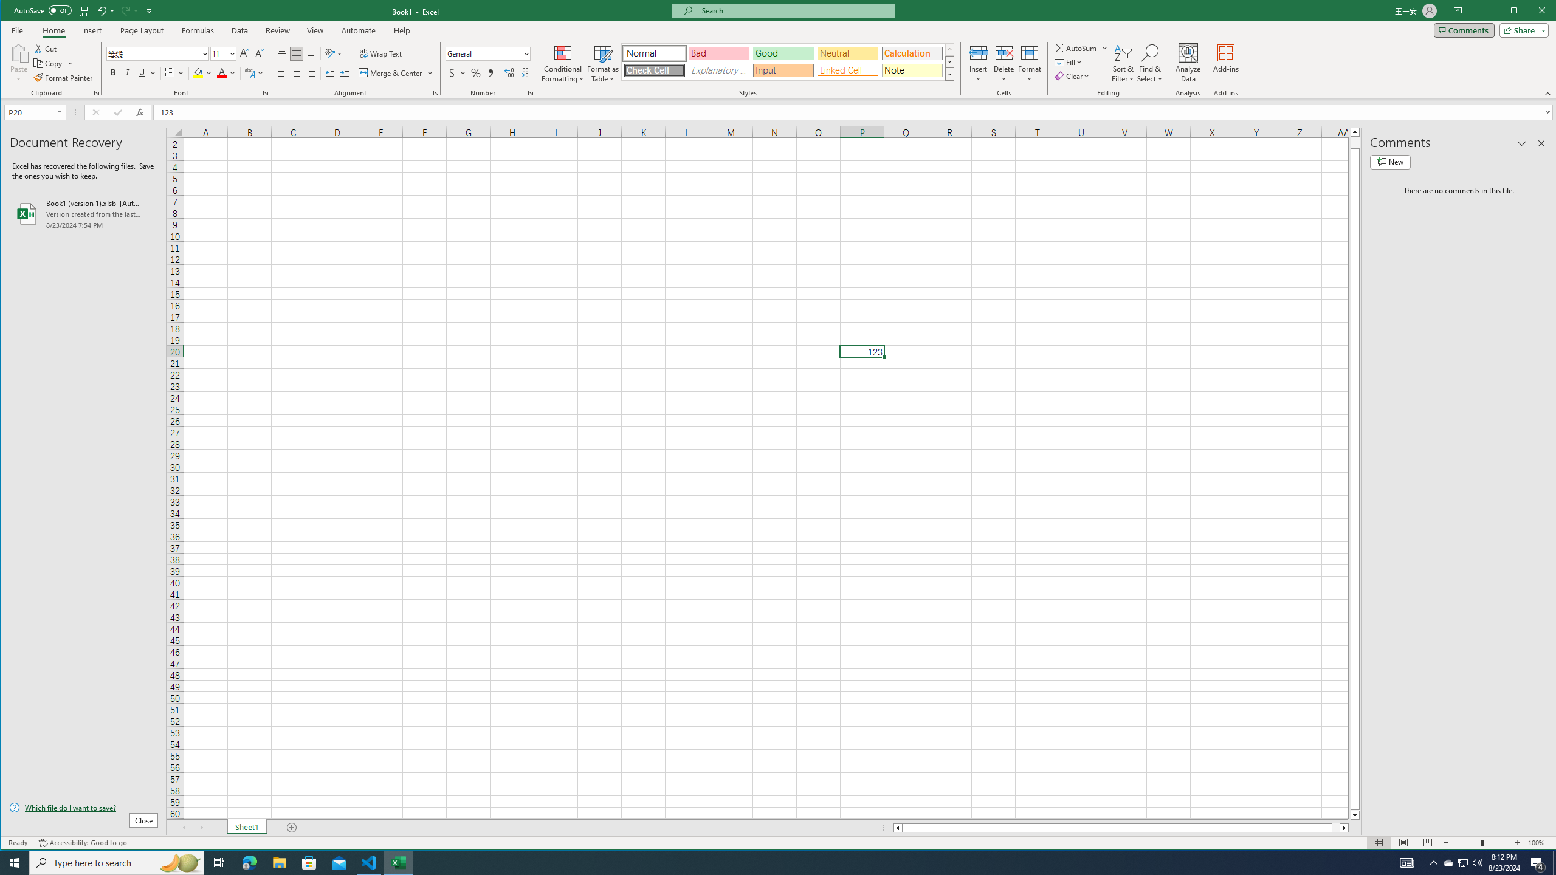  I want to click on Q2790: 100%, so click(113, 73).